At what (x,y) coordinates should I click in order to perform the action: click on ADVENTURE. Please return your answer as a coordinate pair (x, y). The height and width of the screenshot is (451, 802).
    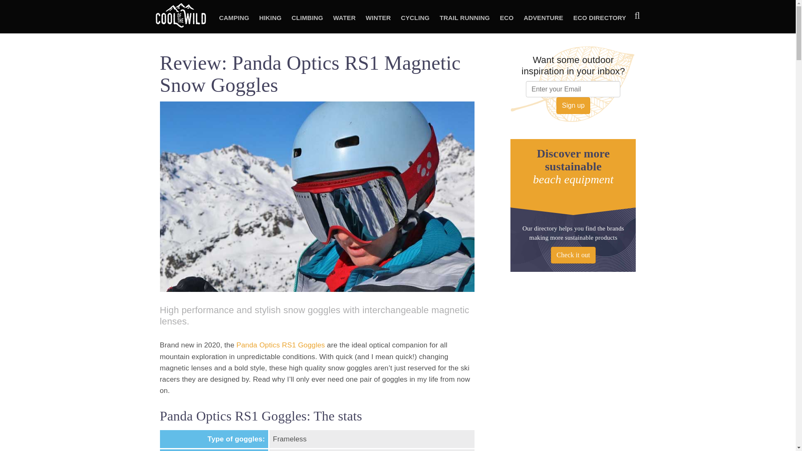
    Looking at the image, I should click on (544, 18).